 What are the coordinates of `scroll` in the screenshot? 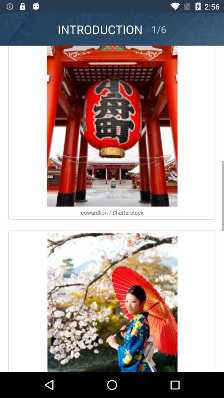 It's located at (112, 209).